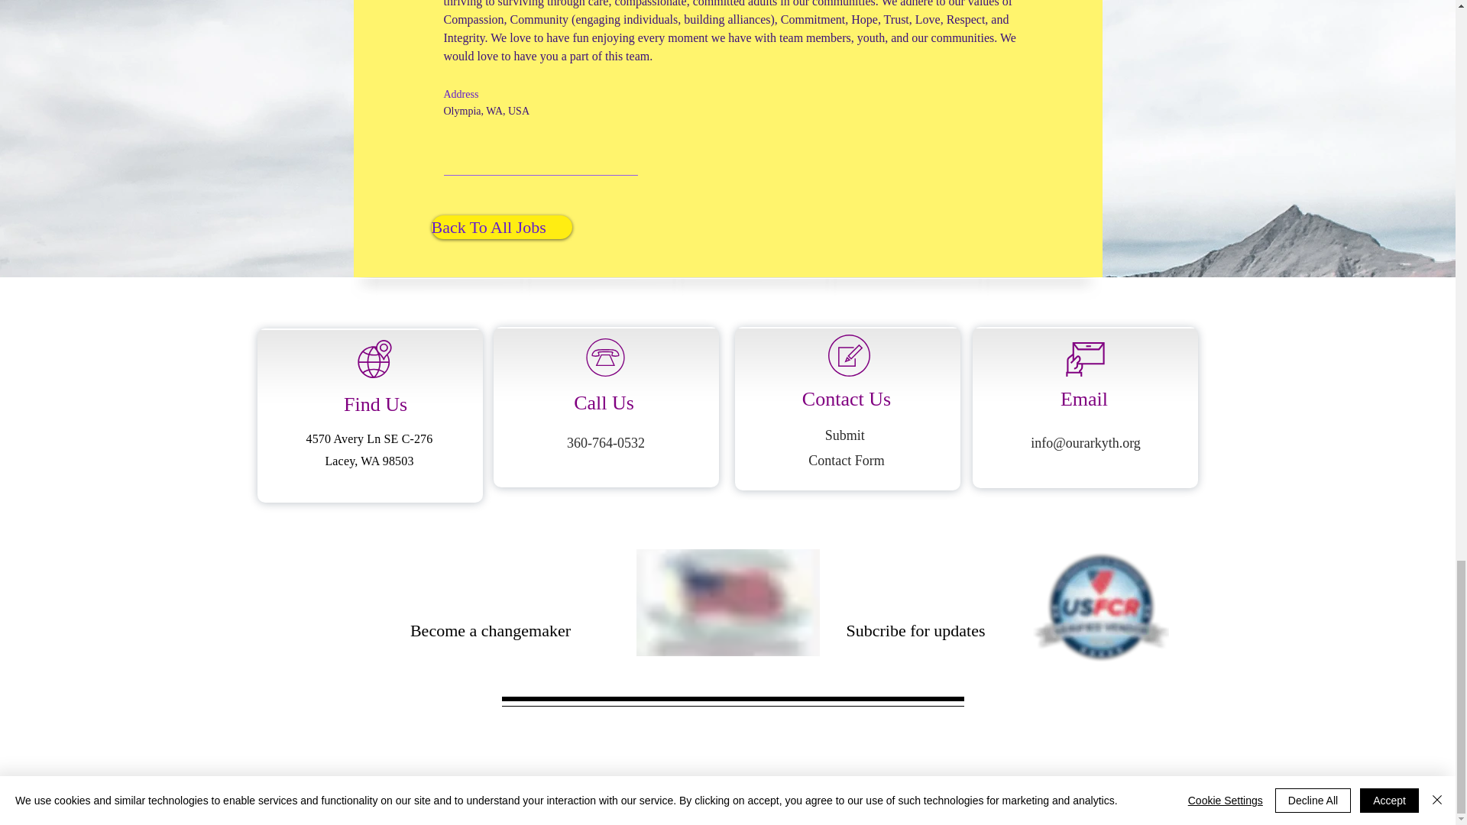  I want to click on Contact Us, so click(847, 399).